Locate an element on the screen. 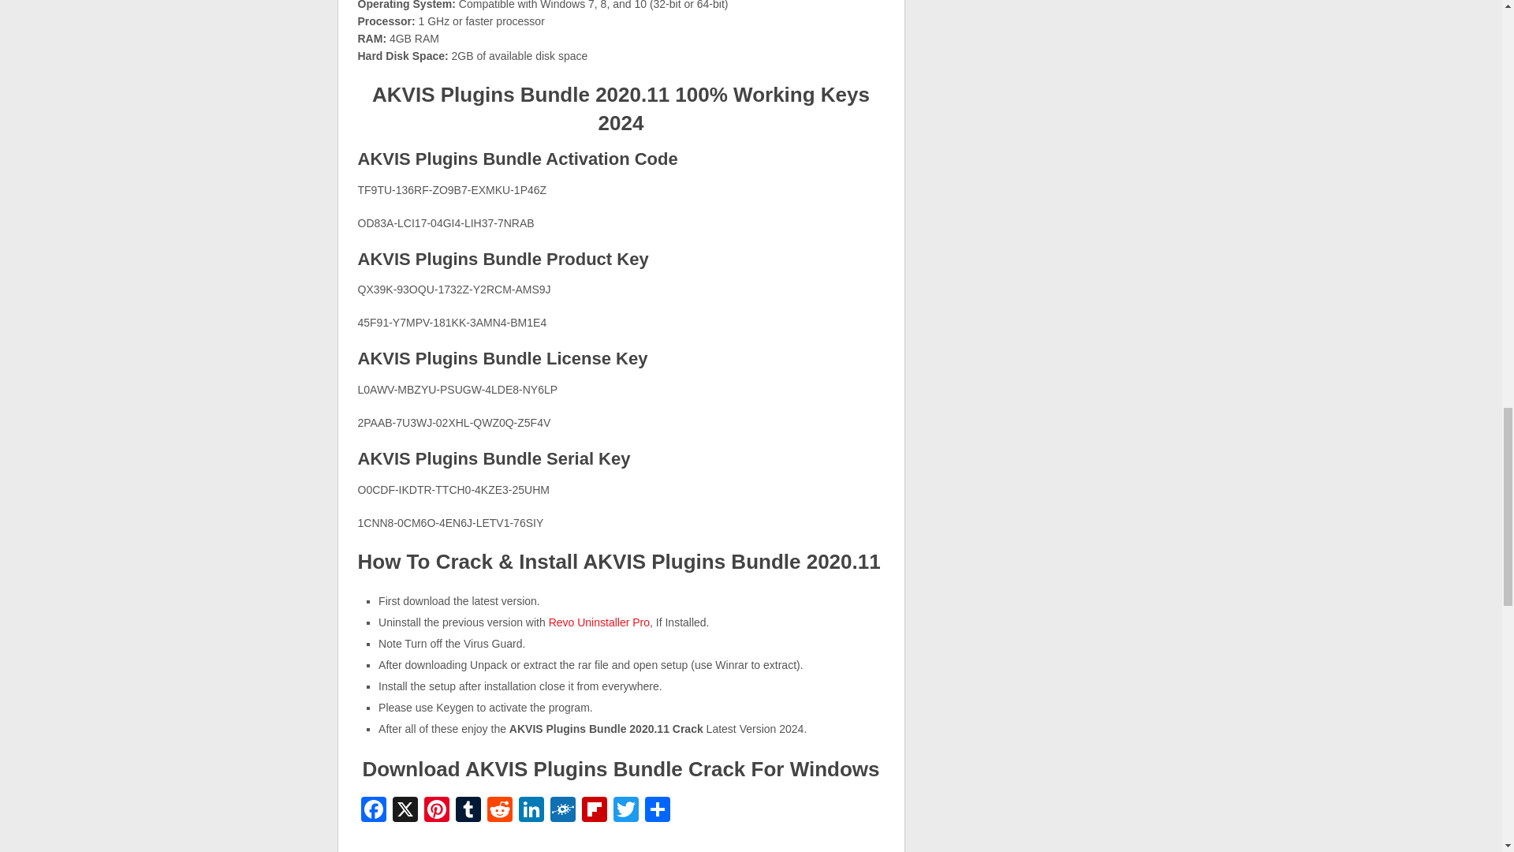  Folkd is located at coordinates (562, 811).